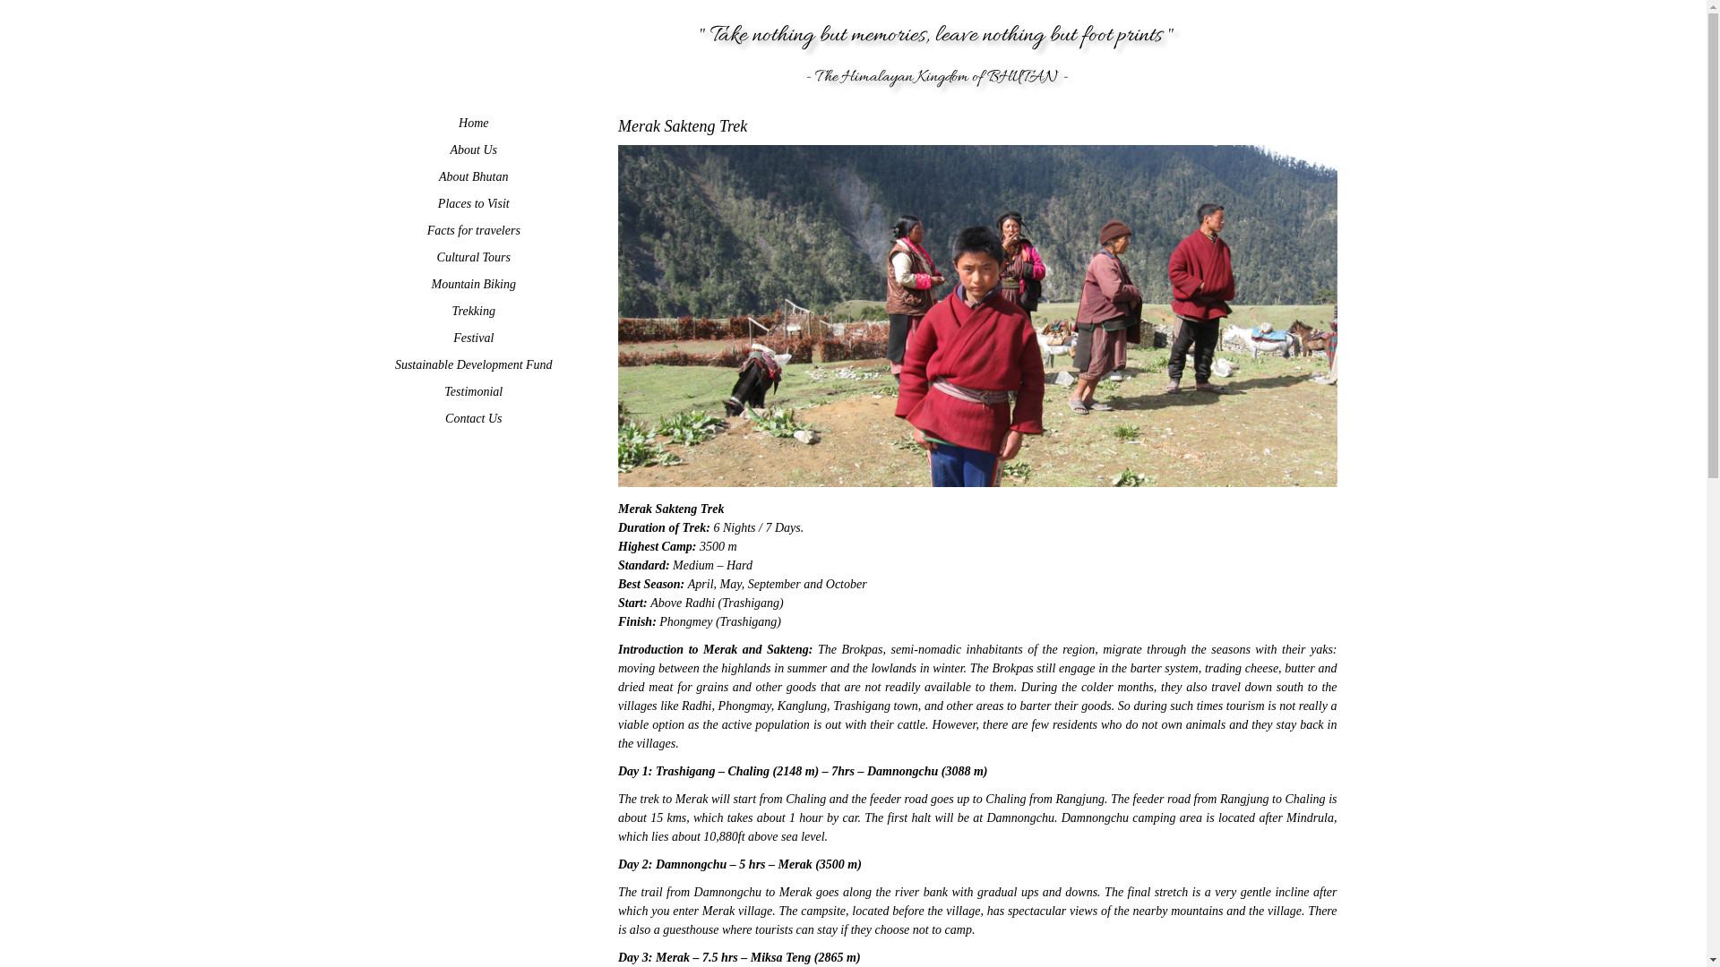 This screenshot has width=1720, height=967. I want to click on About Bhutan, so click(474, 177).